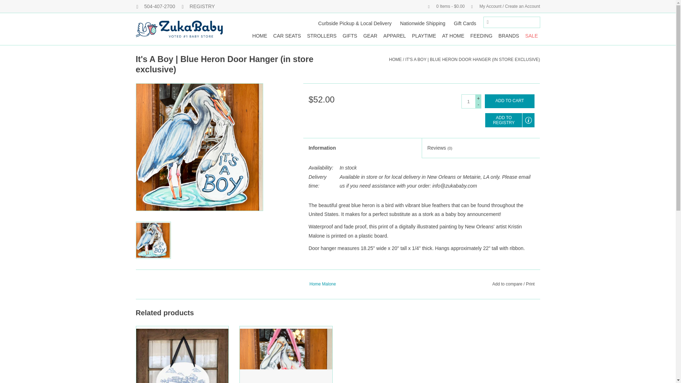 Image resolution: width=681 pixels, height=383 pixels. I want to click on My Account, so click(503, 6).